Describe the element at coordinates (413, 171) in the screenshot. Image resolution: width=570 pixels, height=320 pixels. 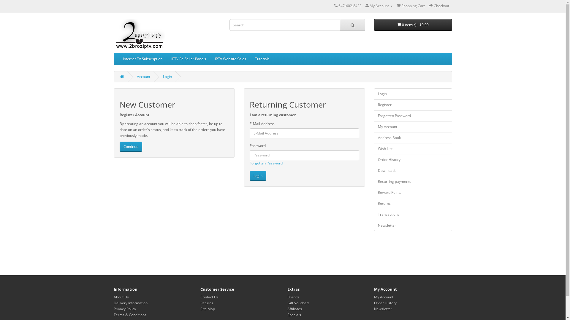
I see `Downloads` at that location.